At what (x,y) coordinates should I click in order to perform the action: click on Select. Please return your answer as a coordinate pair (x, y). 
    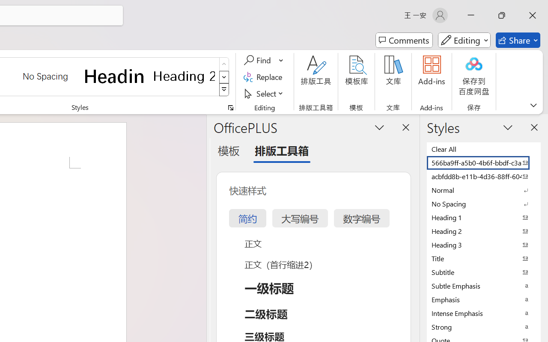
    Looking at the image, I should click on (265, 93).